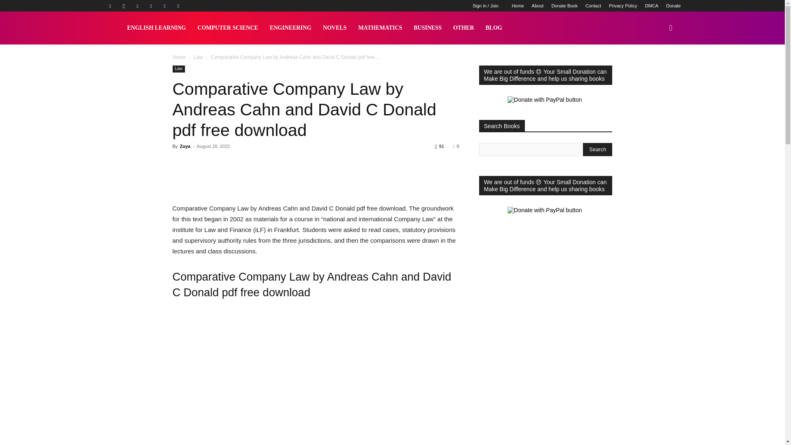 The height and width of the screenshot is (445, 791). Describe the element at coordinates (178, 6) in the screenshot. I see `Youtube` at that location.